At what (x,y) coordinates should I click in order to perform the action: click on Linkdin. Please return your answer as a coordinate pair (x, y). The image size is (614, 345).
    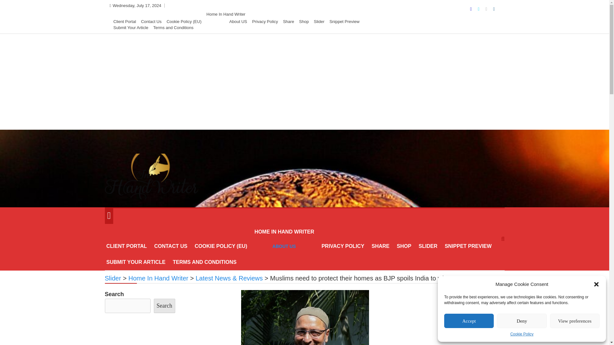
    Looking at the image, I should click on (494, 9).